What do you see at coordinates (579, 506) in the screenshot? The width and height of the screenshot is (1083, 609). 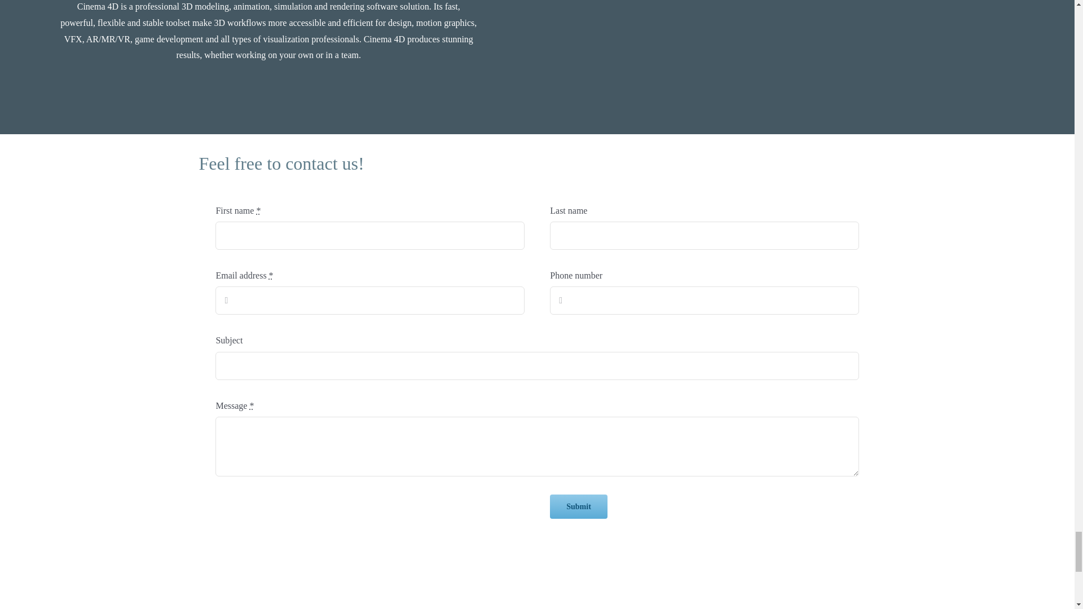 I see `Submit` at bounding box center [579, 506].